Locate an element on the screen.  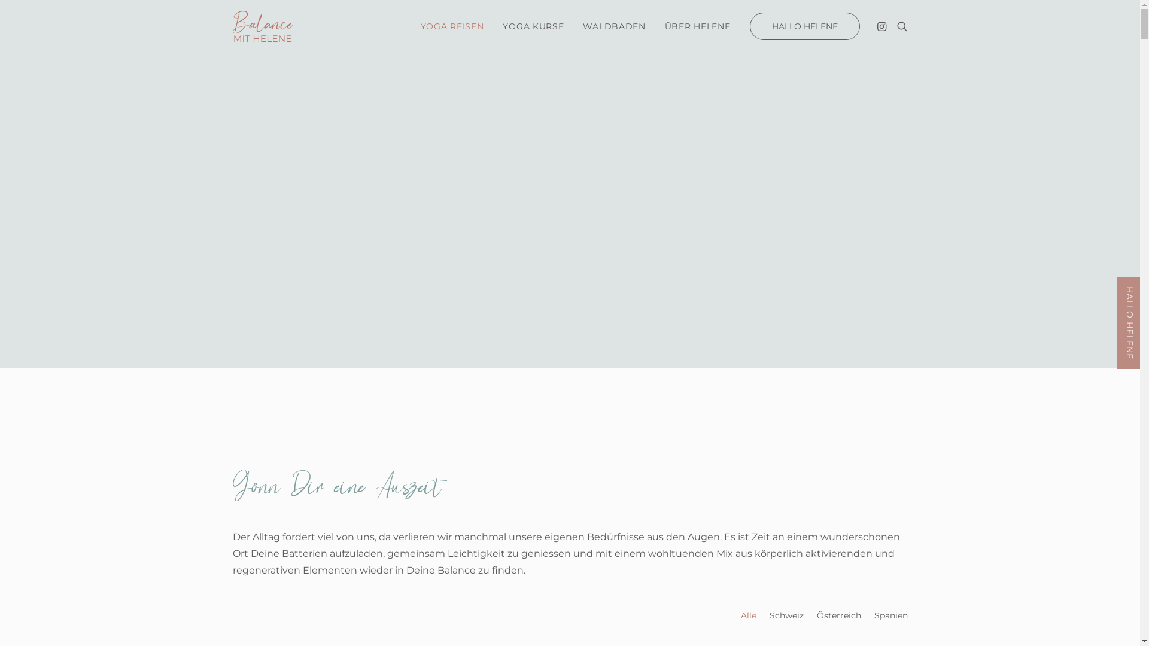
WALDBADEN is located at coordinates (614, 26).